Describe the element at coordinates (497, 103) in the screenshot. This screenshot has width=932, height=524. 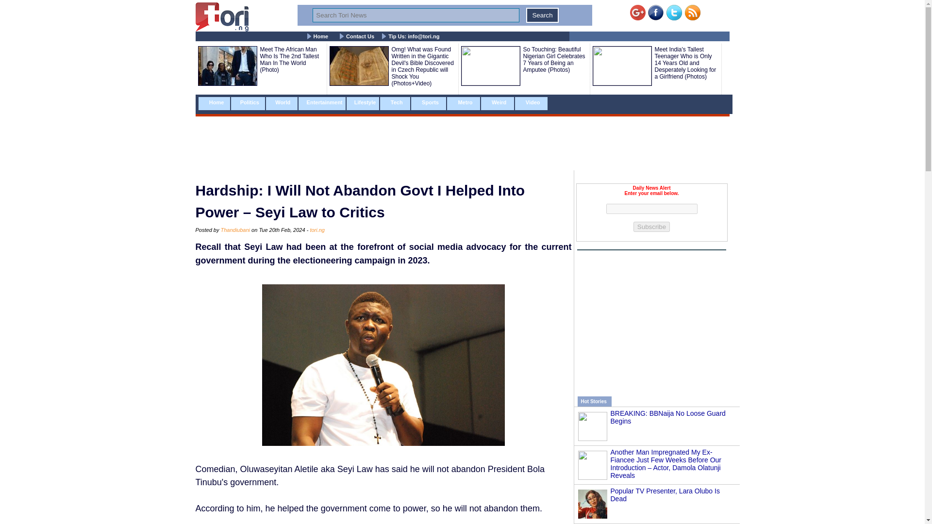
I see `    Weird     ` at that location.